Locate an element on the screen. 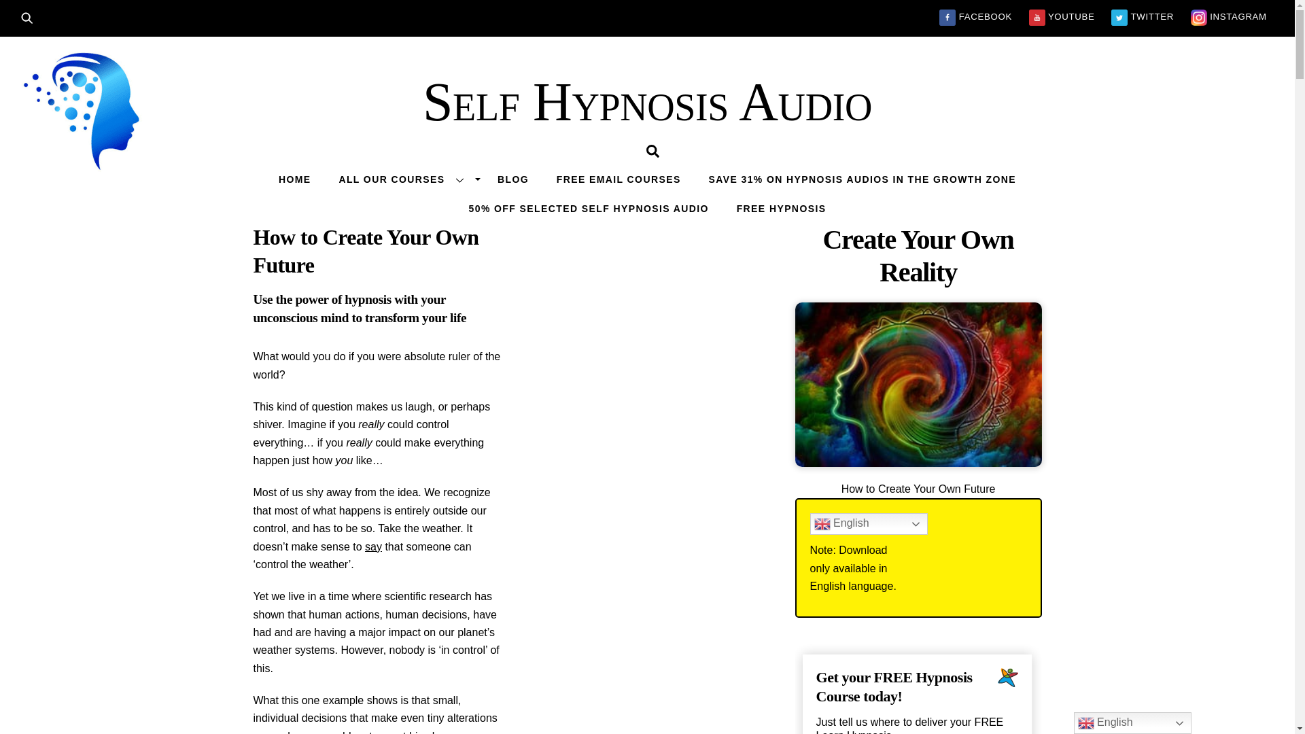 Image resolution: width=1305 pixels, height=734 pixels. create-reality is located at coordinates (918, 384).